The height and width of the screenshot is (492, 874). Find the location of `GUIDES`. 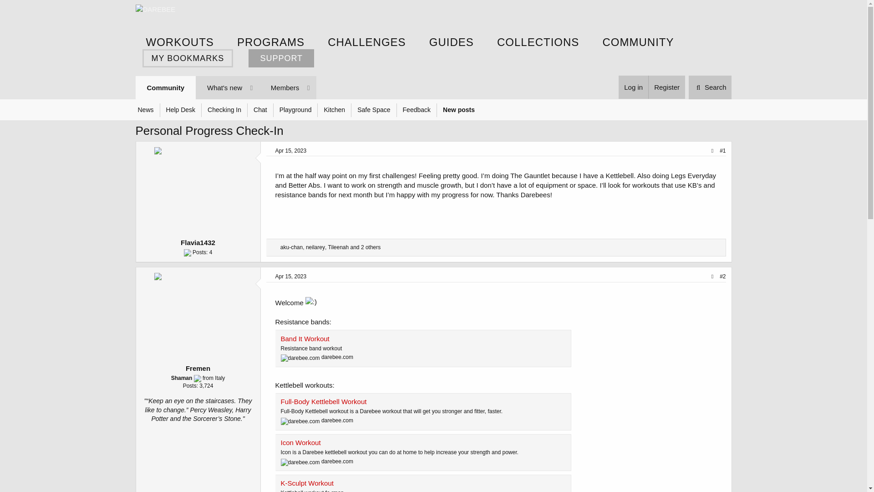

GUIDES is located at coordinates (451, 42).